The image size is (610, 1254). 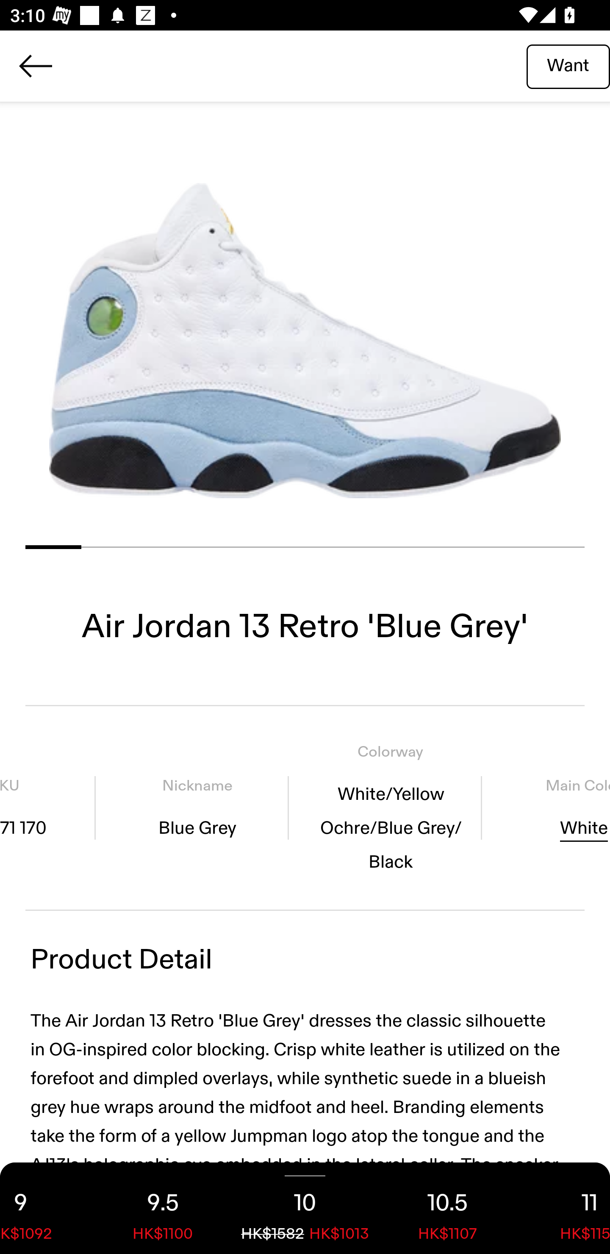 I want to click on Colorway White/Yellow Ochre/Blue Grey/Black, so click(x=390, y=807).